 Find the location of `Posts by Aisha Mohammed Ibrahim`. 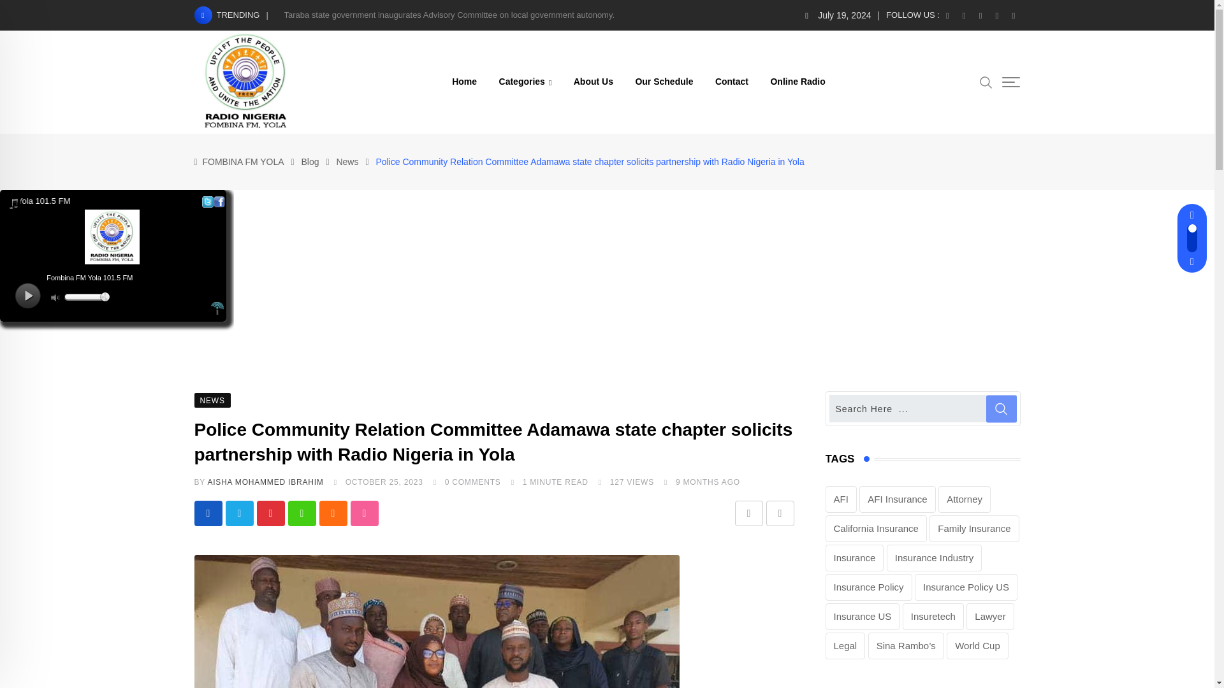

Posts by Aisha Mohammed Ibrahim is located at coordinates (265, 482).